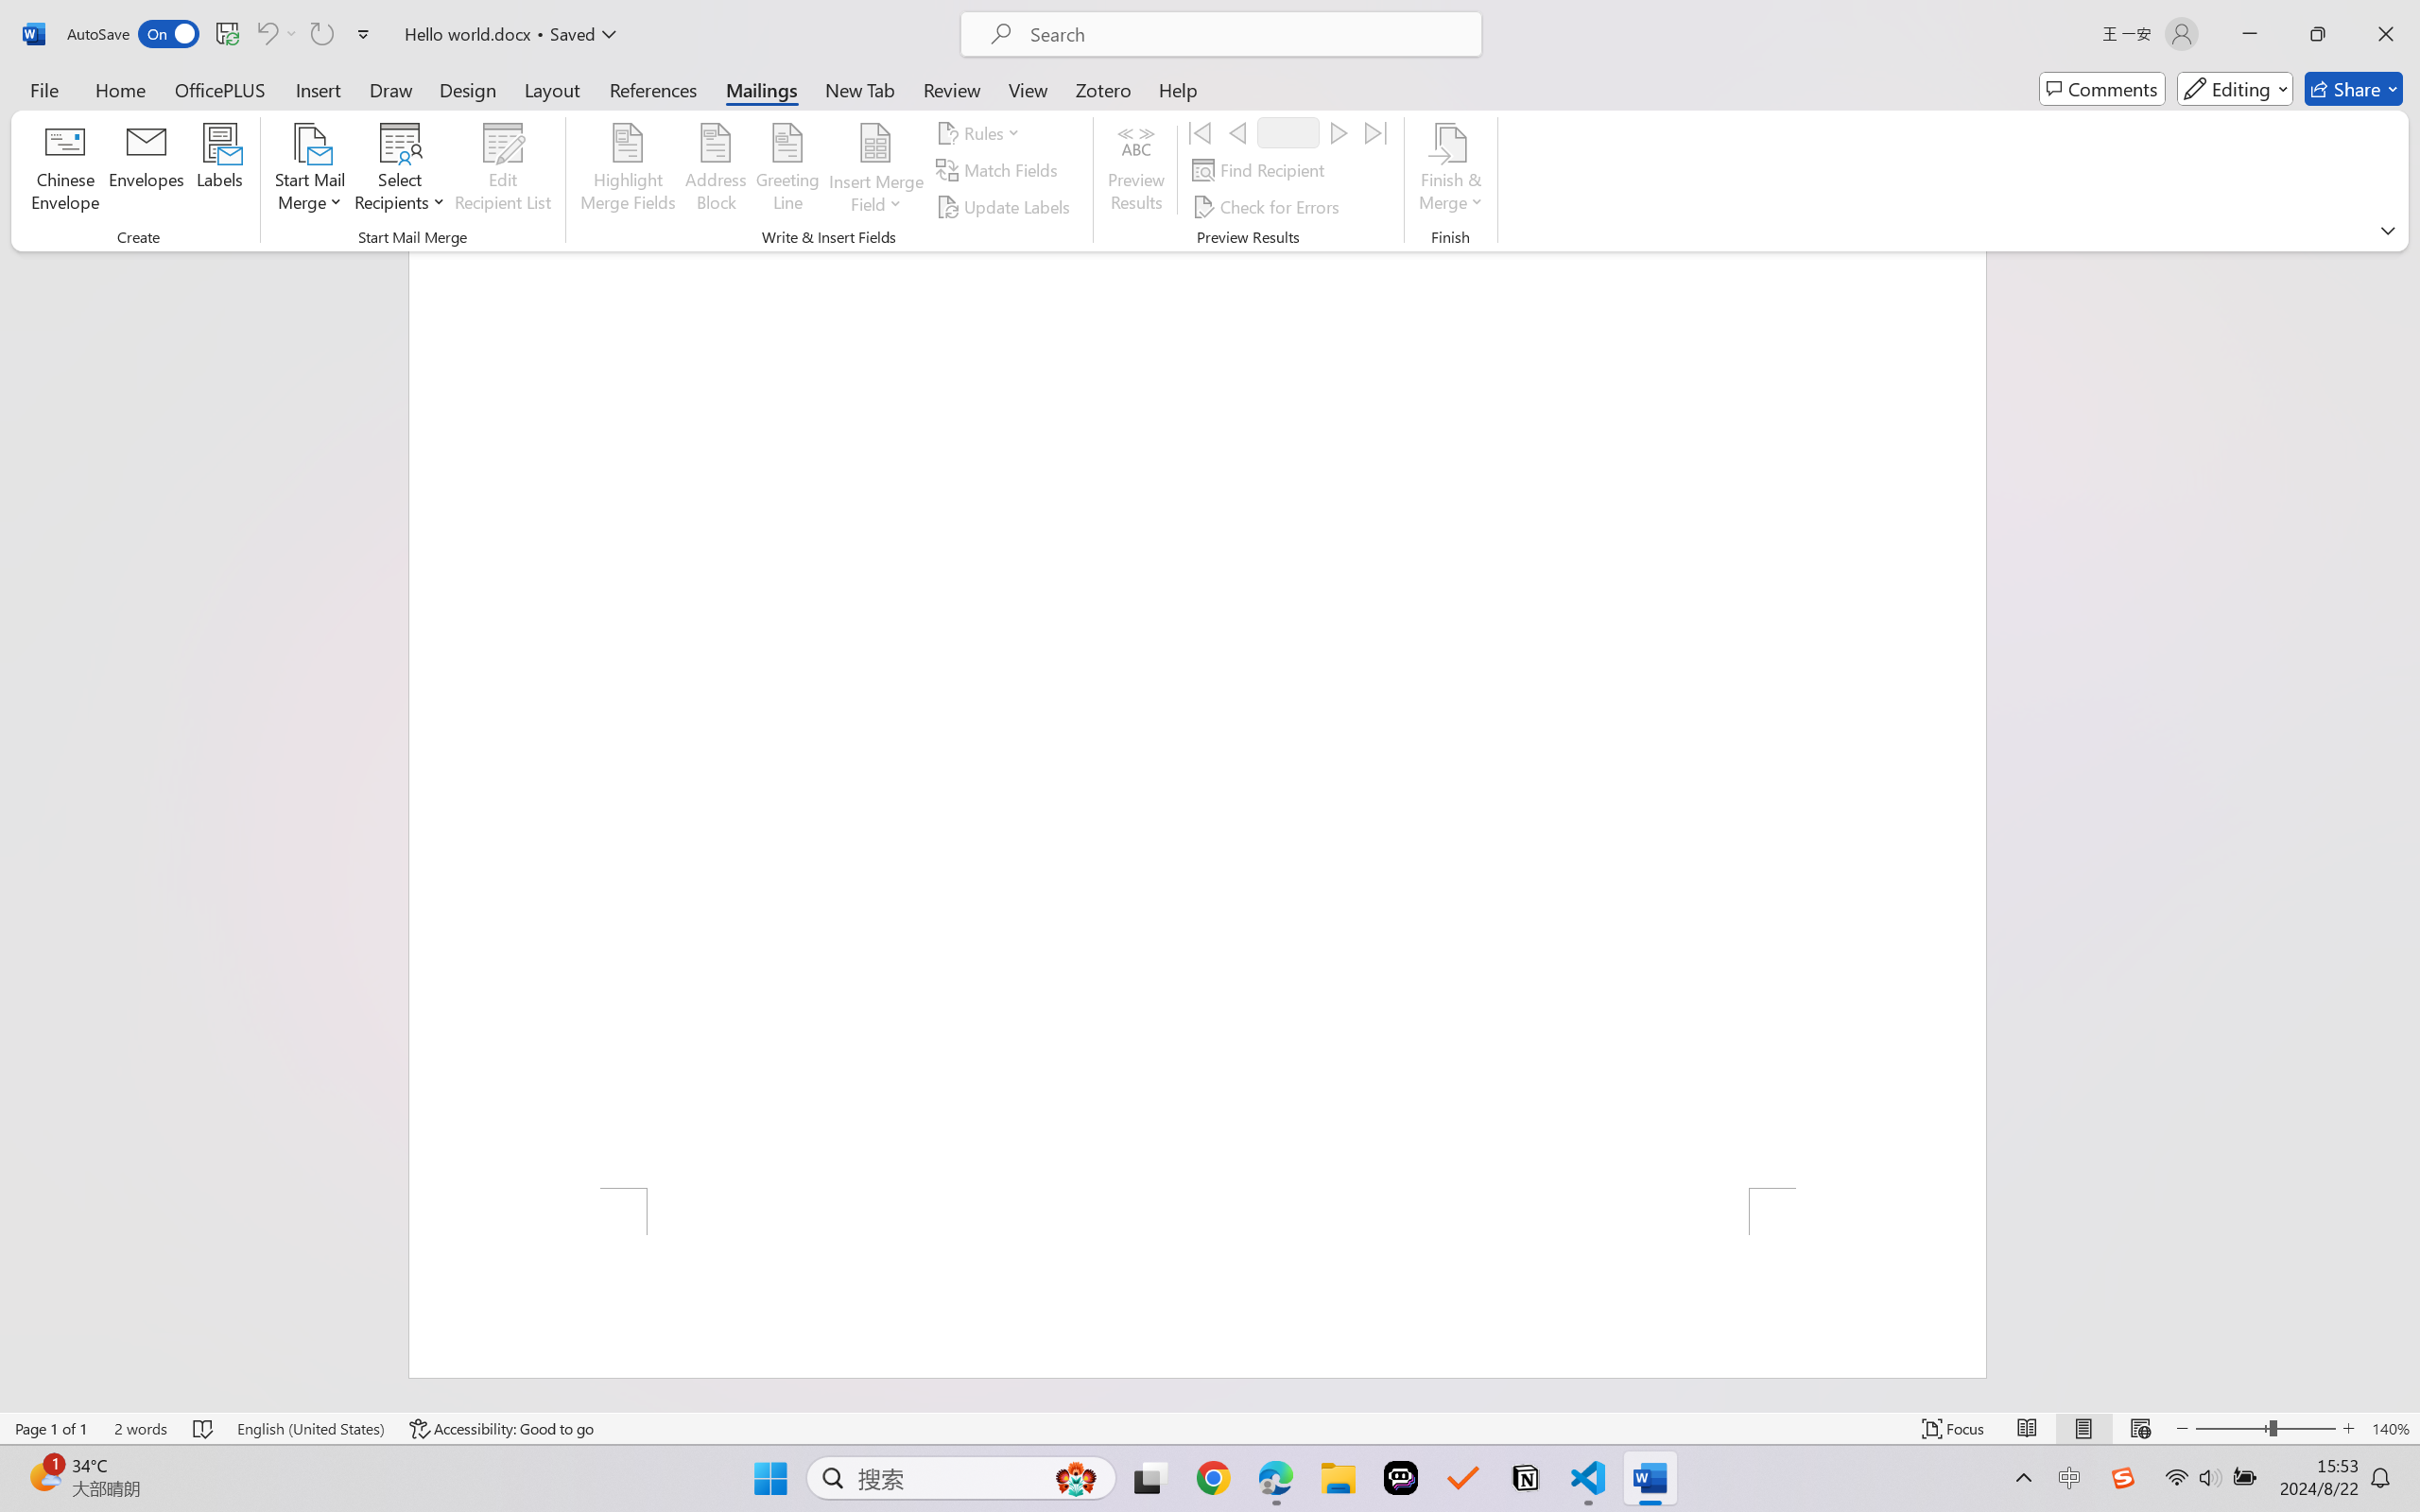  What do you see at coordinates (318, 89) in the screenshot?
I see `Insert` at bounding box center [318, 89].